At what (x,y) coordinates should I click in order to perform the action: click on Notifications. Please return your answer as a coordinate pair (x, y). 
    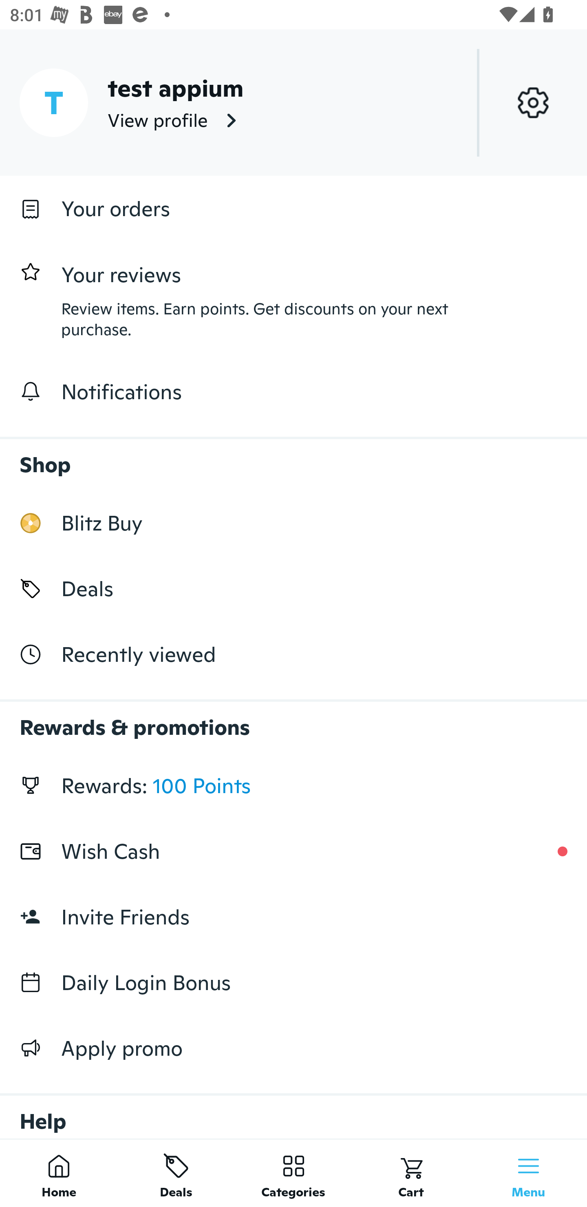
    Looking at the image, I should click on (293, 391).